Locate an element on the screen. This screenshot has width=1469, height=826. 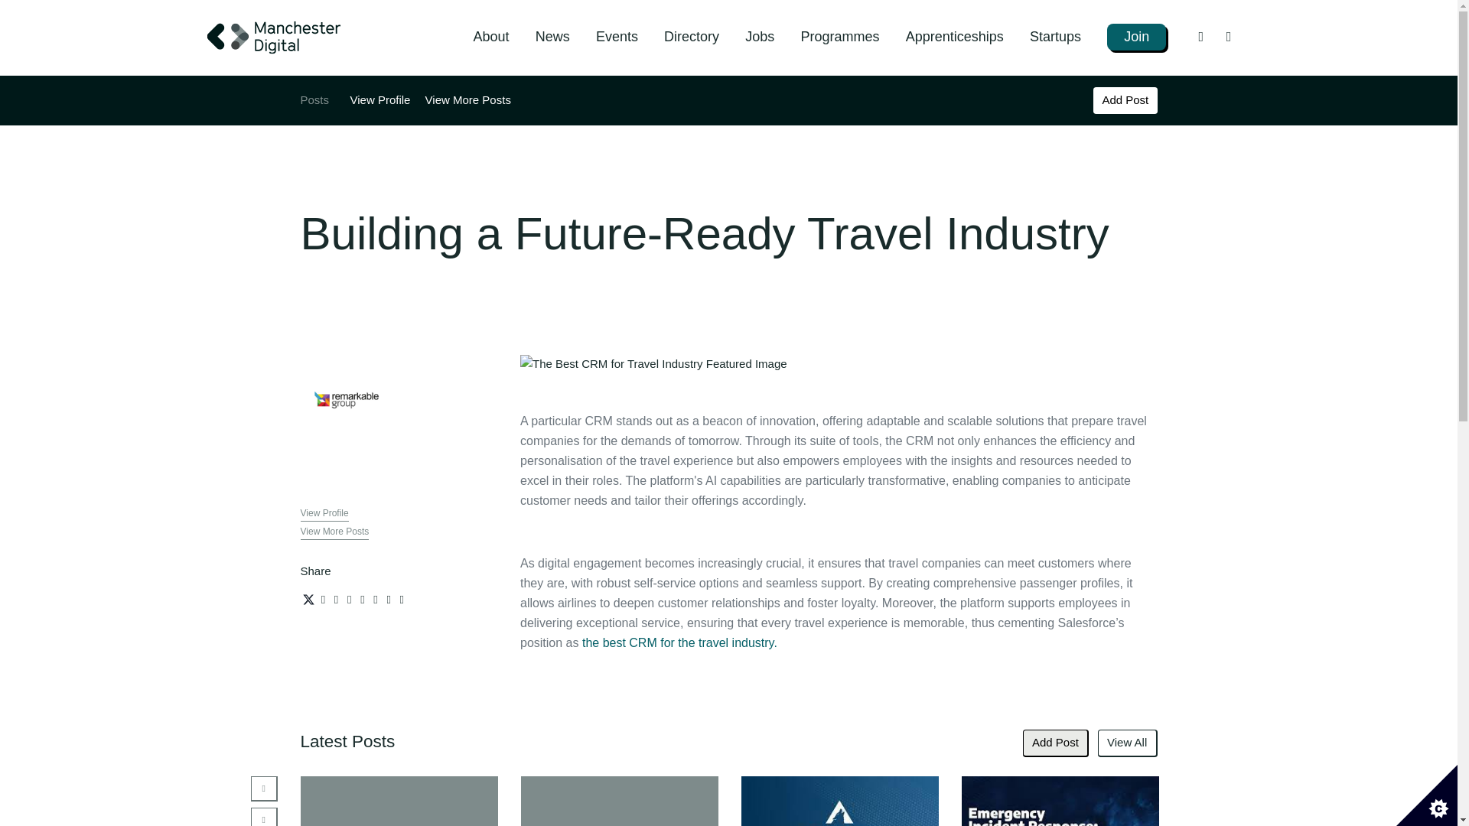
Directory is located at coordinates (692, 37).